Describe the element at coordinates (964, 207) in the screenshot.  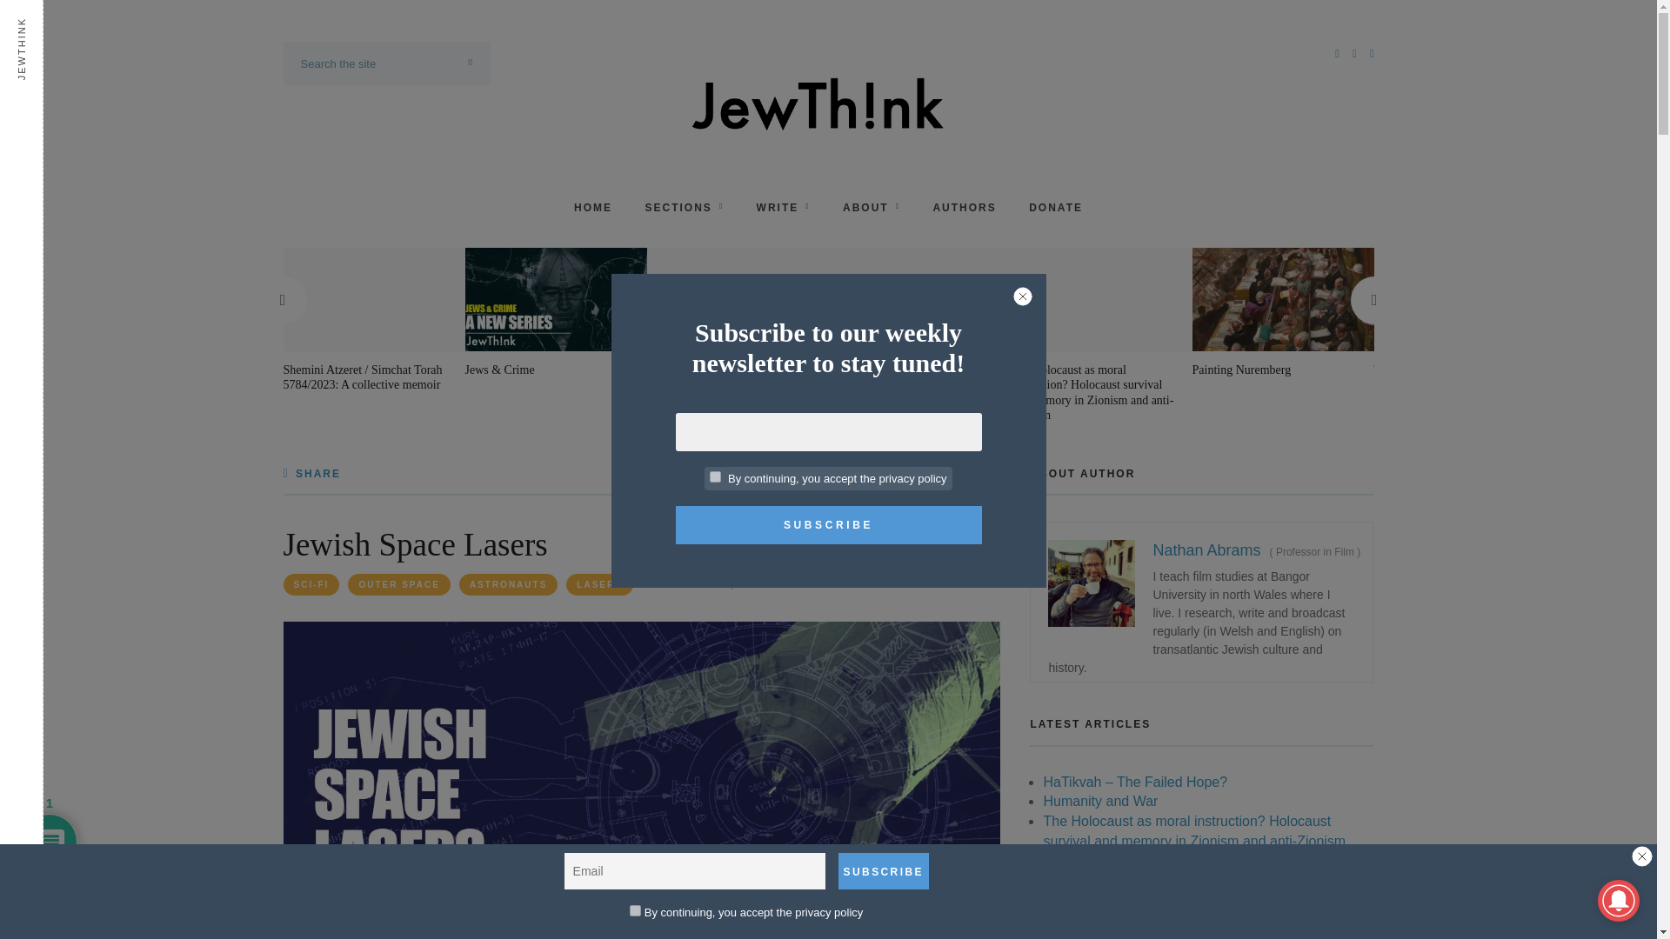
I see `AUTHORS` at that location.